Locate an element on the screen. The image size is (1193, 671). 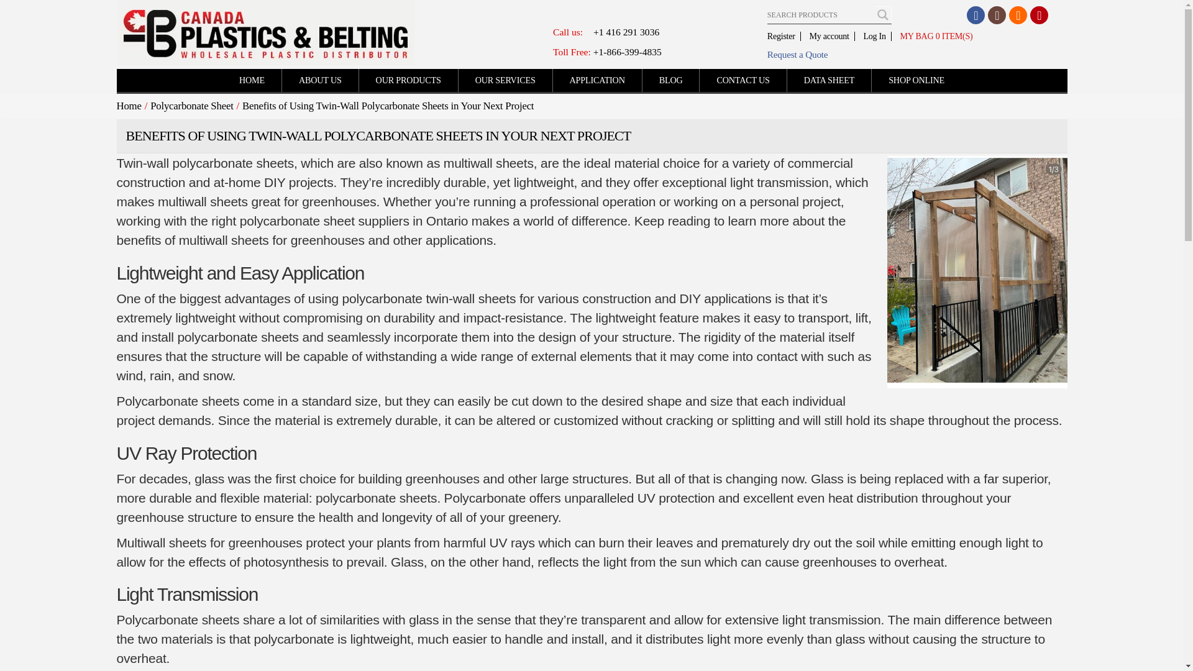
Register is located at coordinates (784, 36).